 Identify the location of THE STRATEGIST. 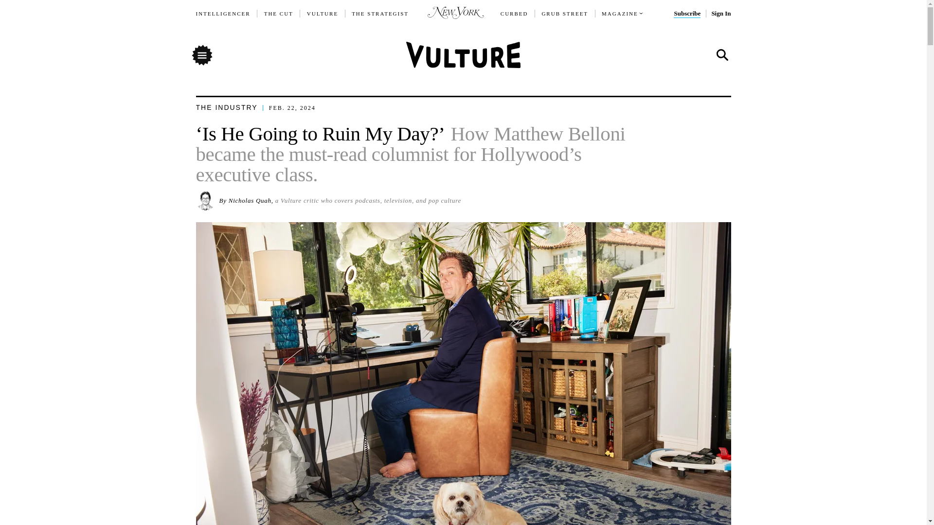
(380, 14).